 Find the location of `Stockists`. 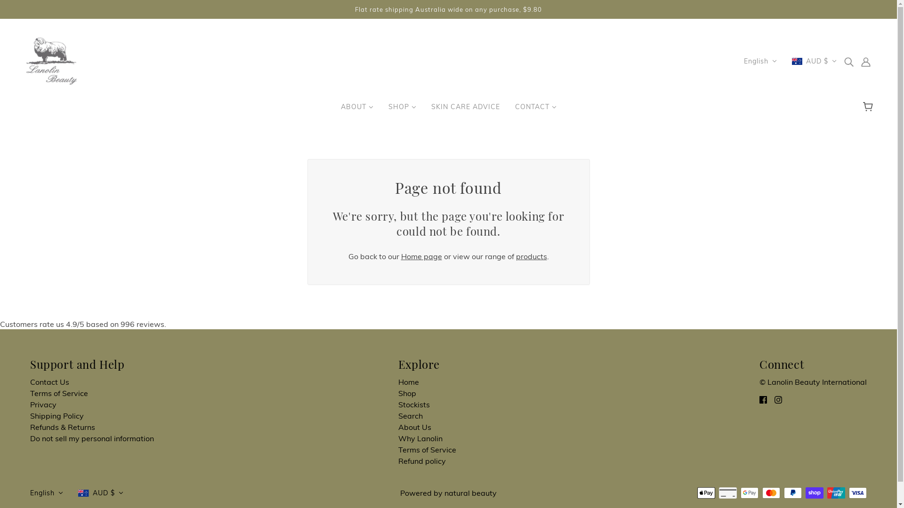

Stockists is located at coordinates (414, 405).